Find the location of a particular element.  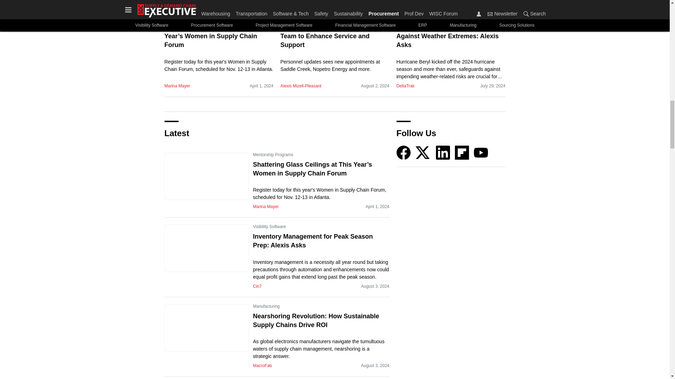

Twitter X icon is located at coordinates (423, 152).